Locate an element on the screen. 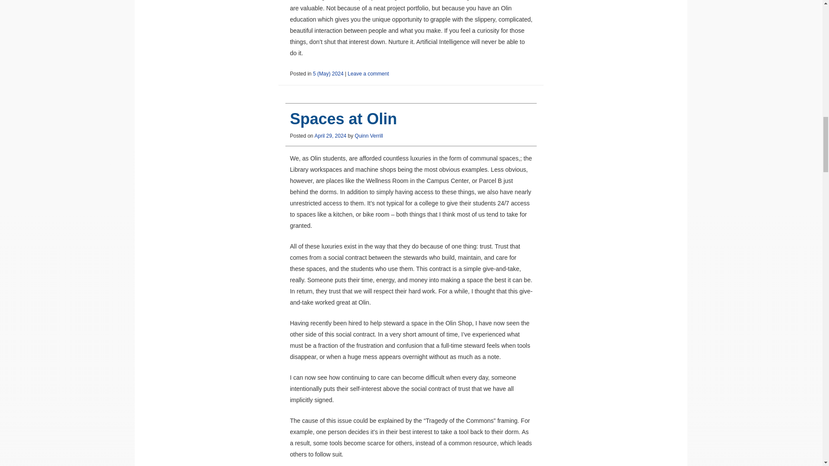 The height and width of the screenshot is (466, 829). View all posts by Quinn Verrill is located at coordinates (369, 135).